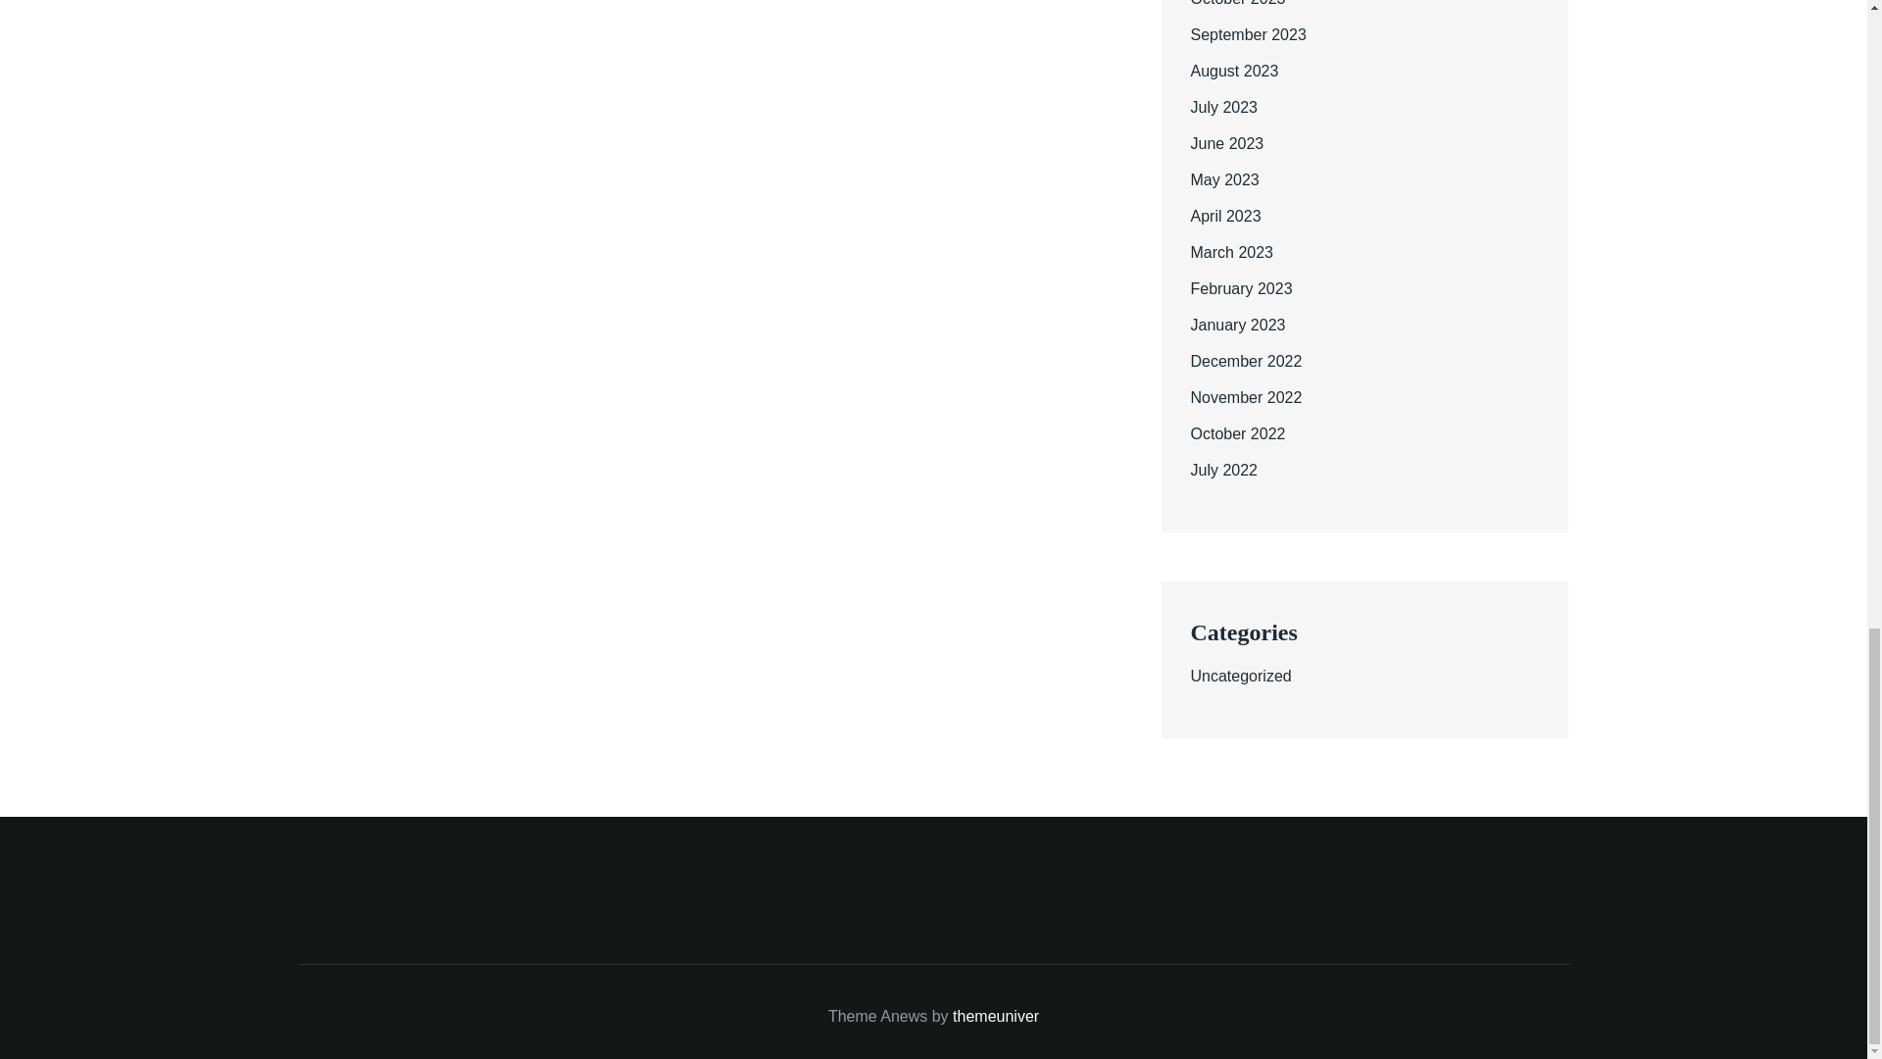  What do you see at coordinates (1223, 107) in the screenshot?
I see `July 2023` at bounding box center [1223, 107].